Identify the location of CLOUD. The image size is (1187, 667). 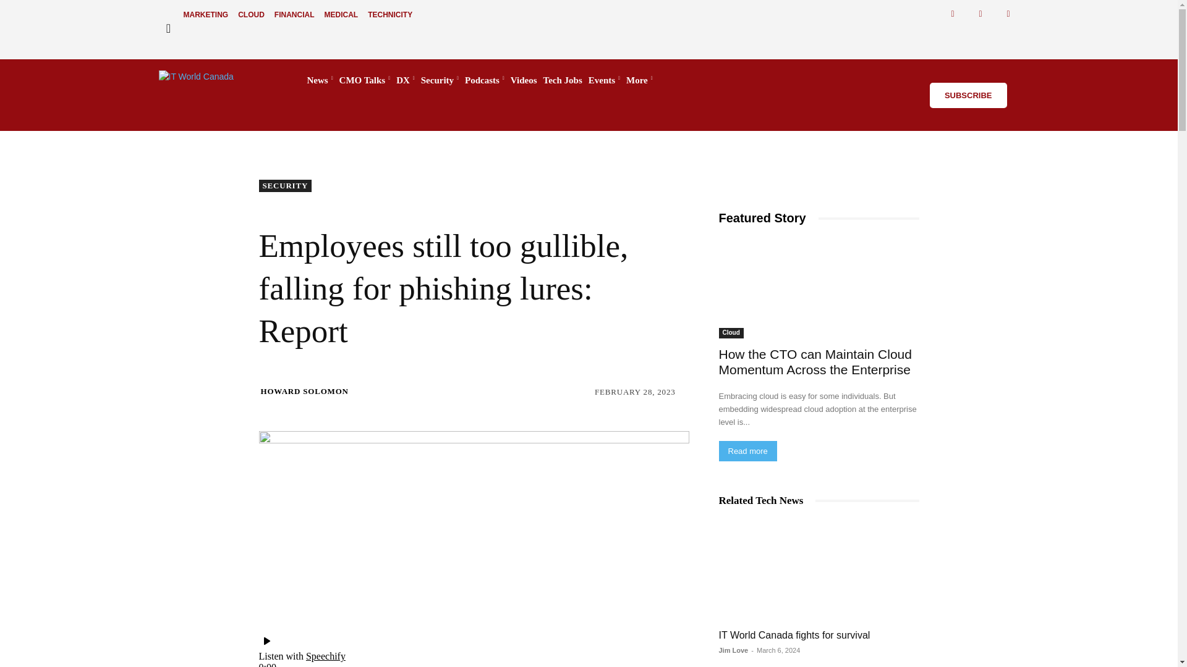
(251, 15).